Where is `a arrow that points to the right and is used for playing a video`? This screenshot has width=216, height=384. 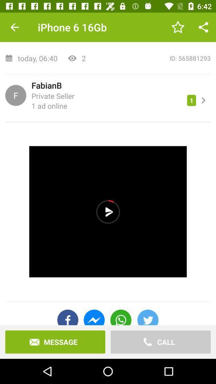
a arrow that points to the right and is used for playing a video is located at coordinates (108, 212).